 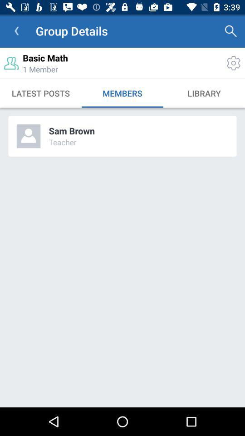 What do you see at coordinates (233, 63) in the screenshot?
I see `settings` at bounding box center [233, 63].